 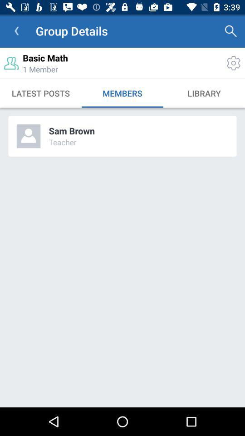 What do you see at coordinates (233, 63) in the screenshot?
I see `settings` at bounding box center [233, 63].